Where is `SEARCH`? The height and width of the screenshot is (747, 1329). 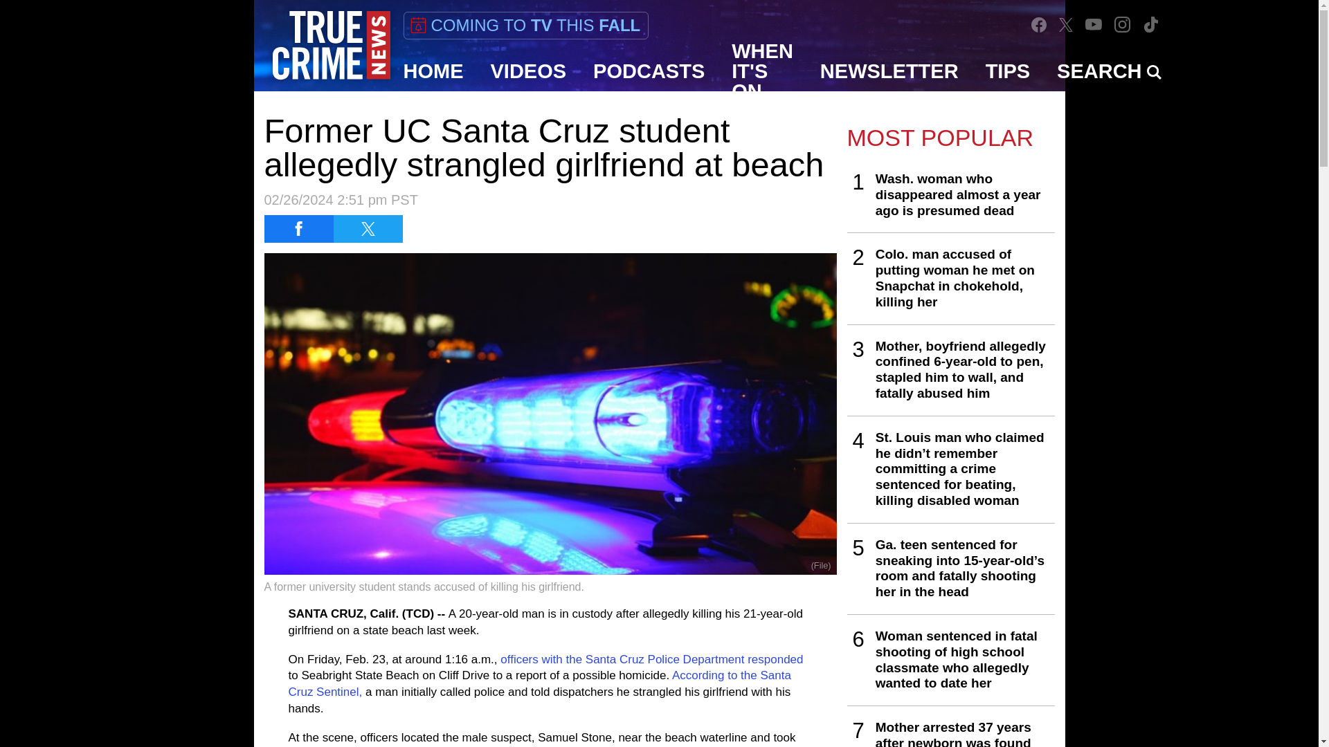 SEARCH is located at coordinates (1109, 71).